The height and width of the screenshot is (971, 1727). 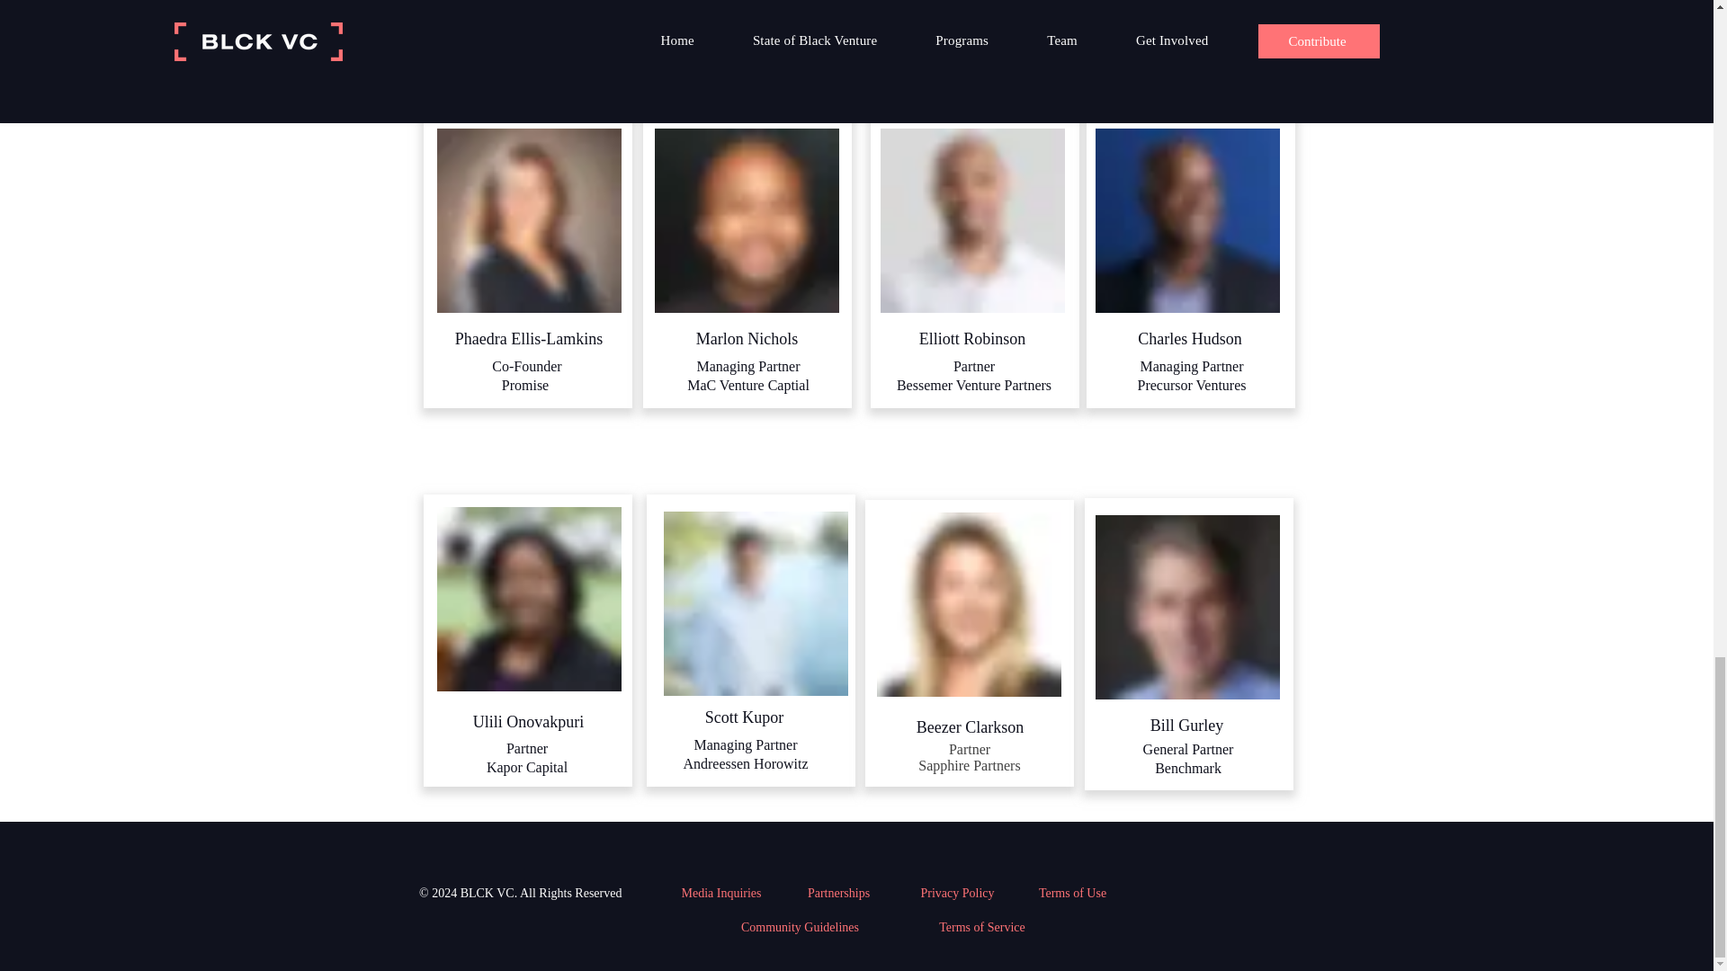 What do you see at coordinates (958, 893) in the screenshot?
I see `Privacy Policy` at bounding box center [958, 893].